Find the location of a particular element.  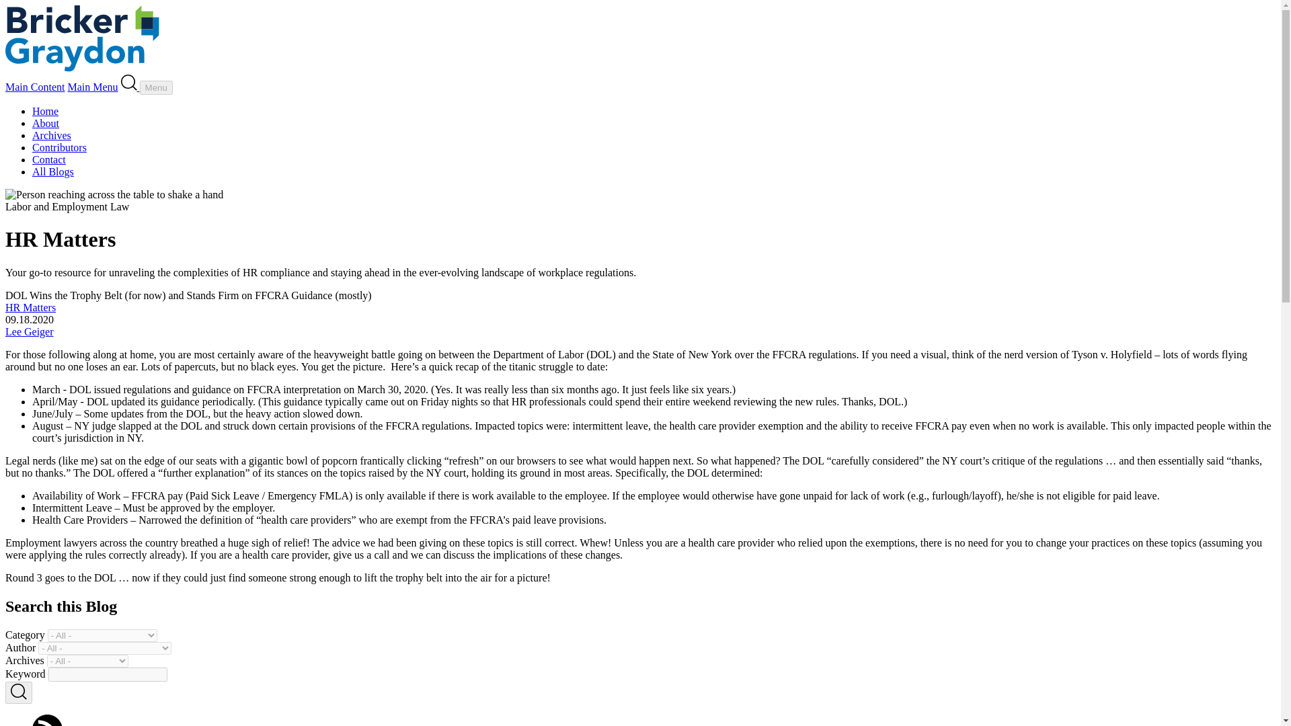

About is located at coordinates (46, 123).